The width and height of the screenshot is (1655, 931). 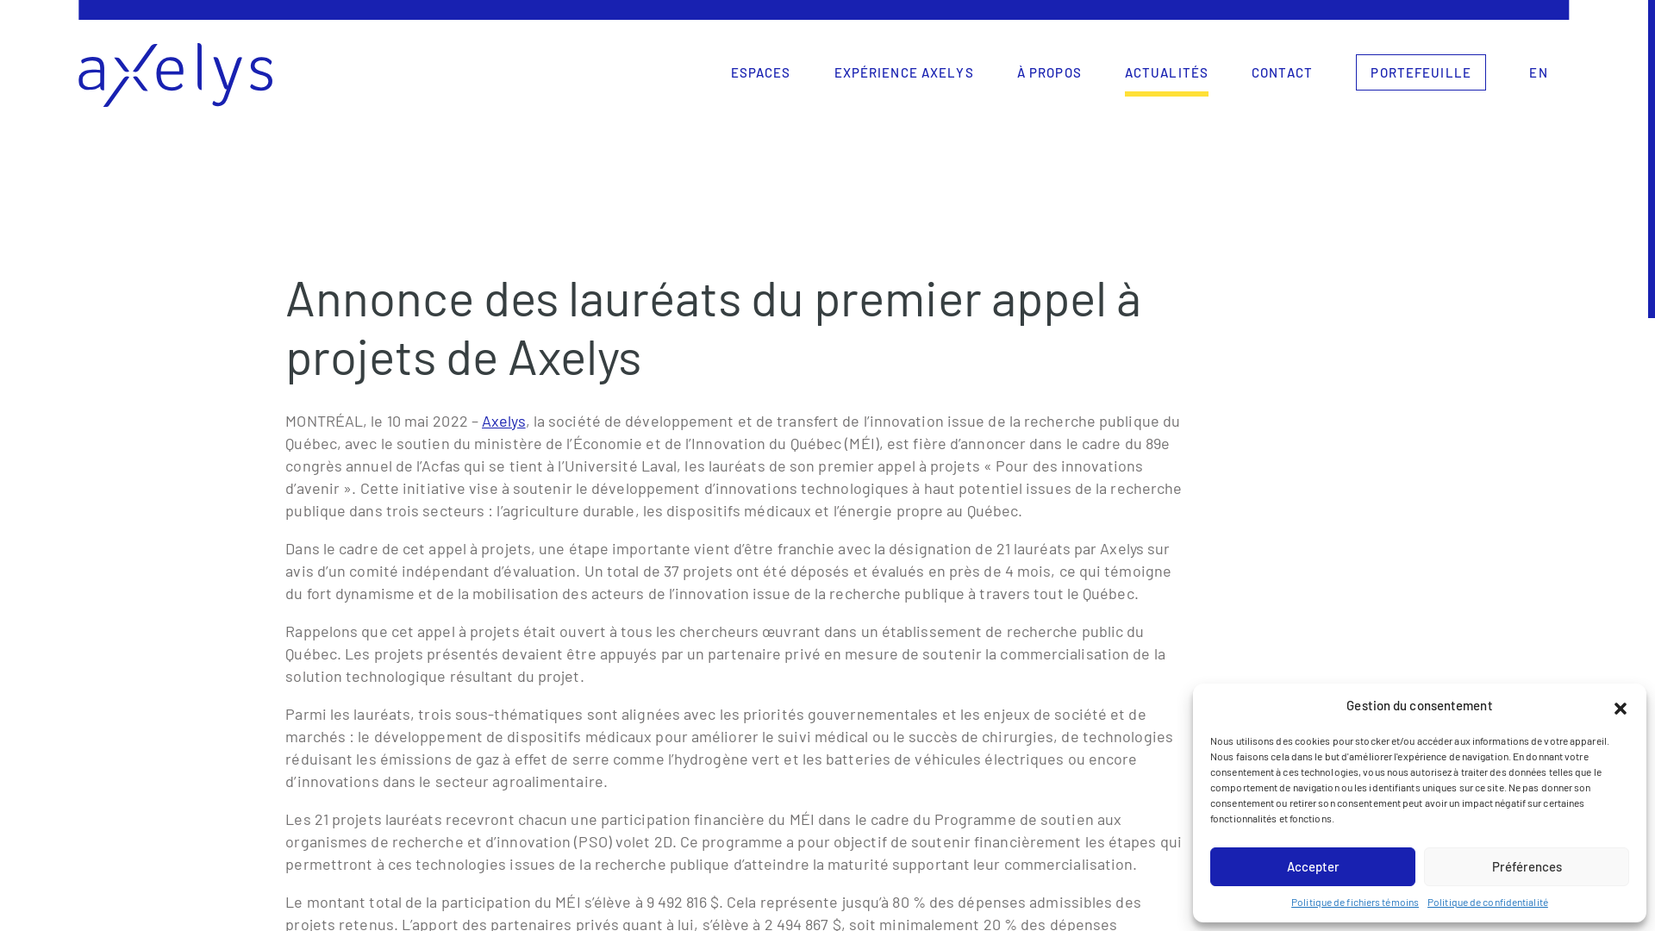 What do you see at coordinates (503, 420) in the screenshot?
I see `Axelys` at bounding box center [503, 420].